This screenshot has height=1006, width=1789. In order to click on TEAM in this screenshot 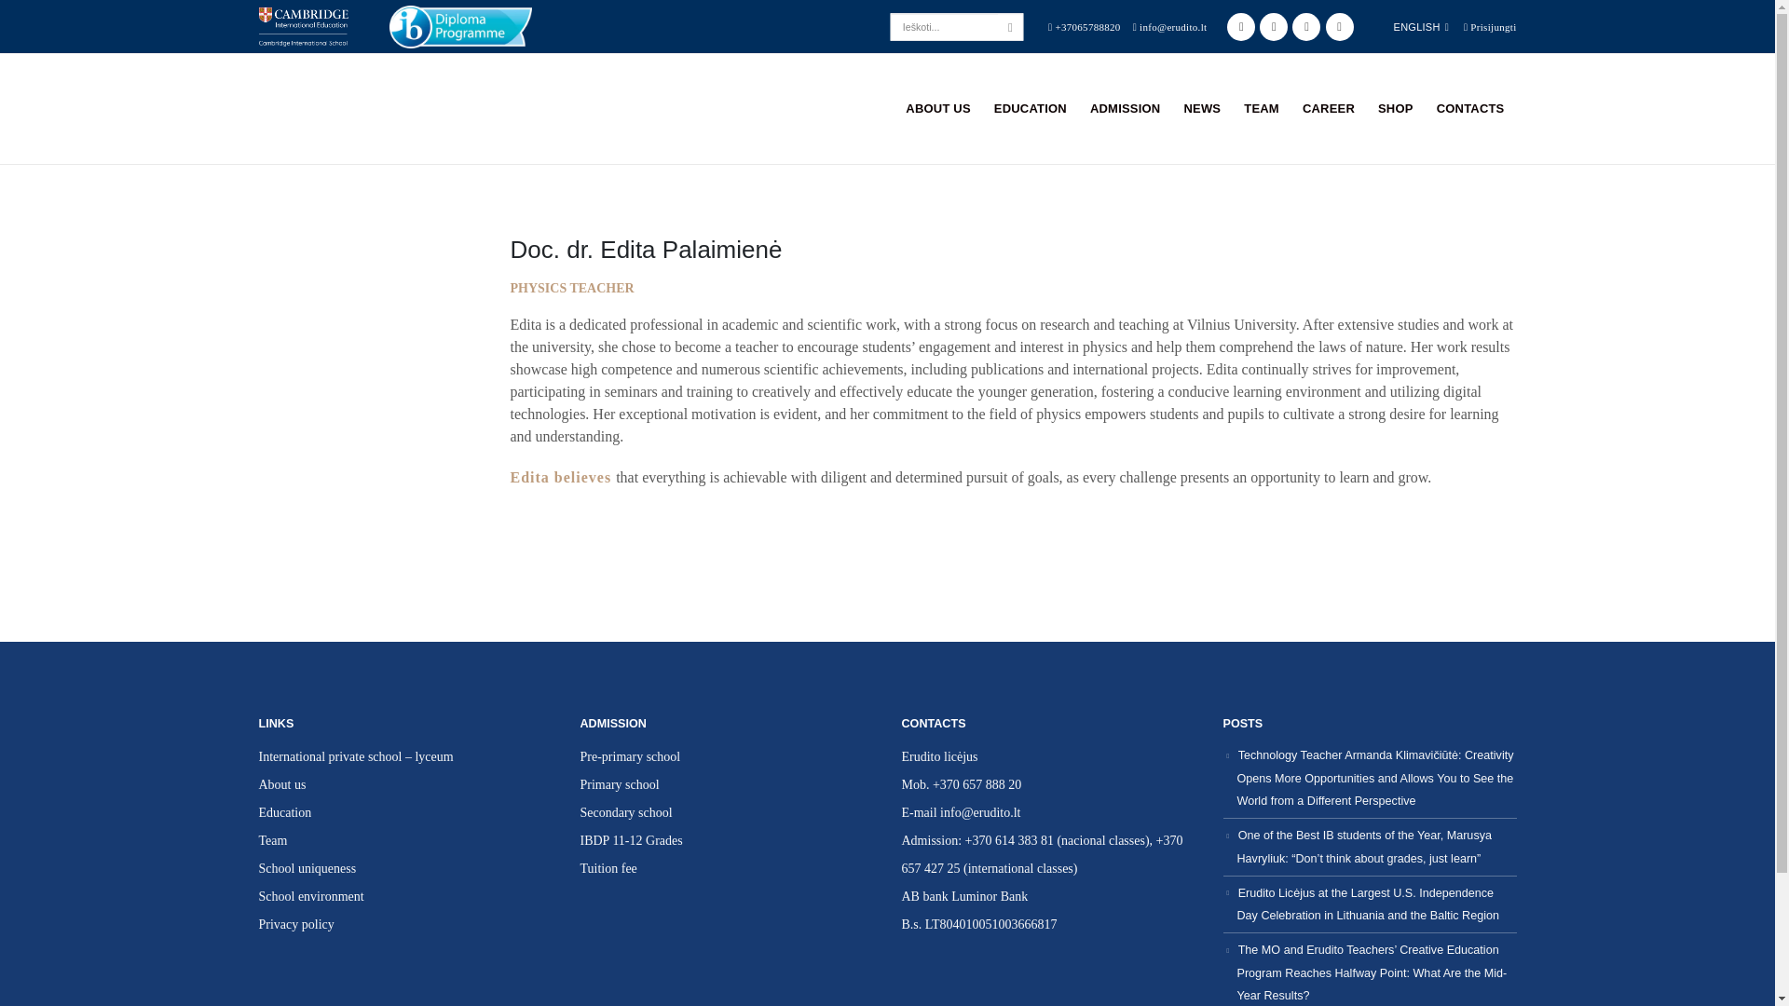, I will do `click(1261, 108)`.